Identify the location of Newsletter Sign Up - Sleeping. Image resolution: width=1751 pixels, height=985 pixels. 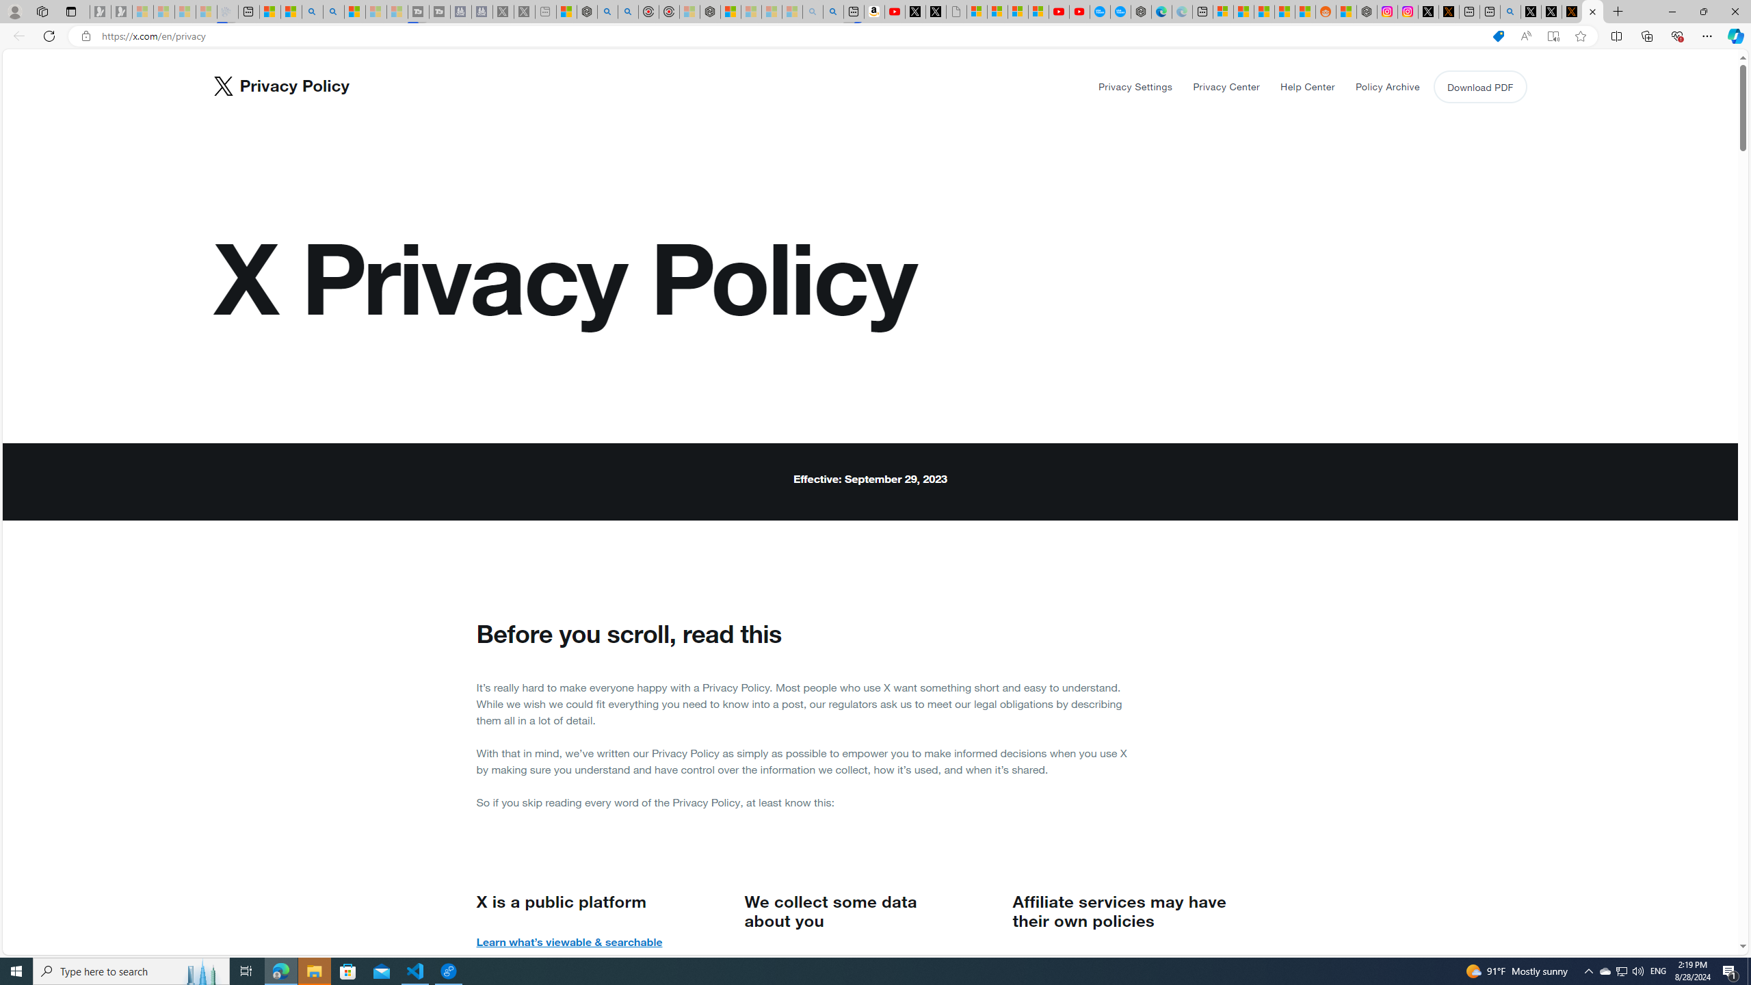
(122, 12).